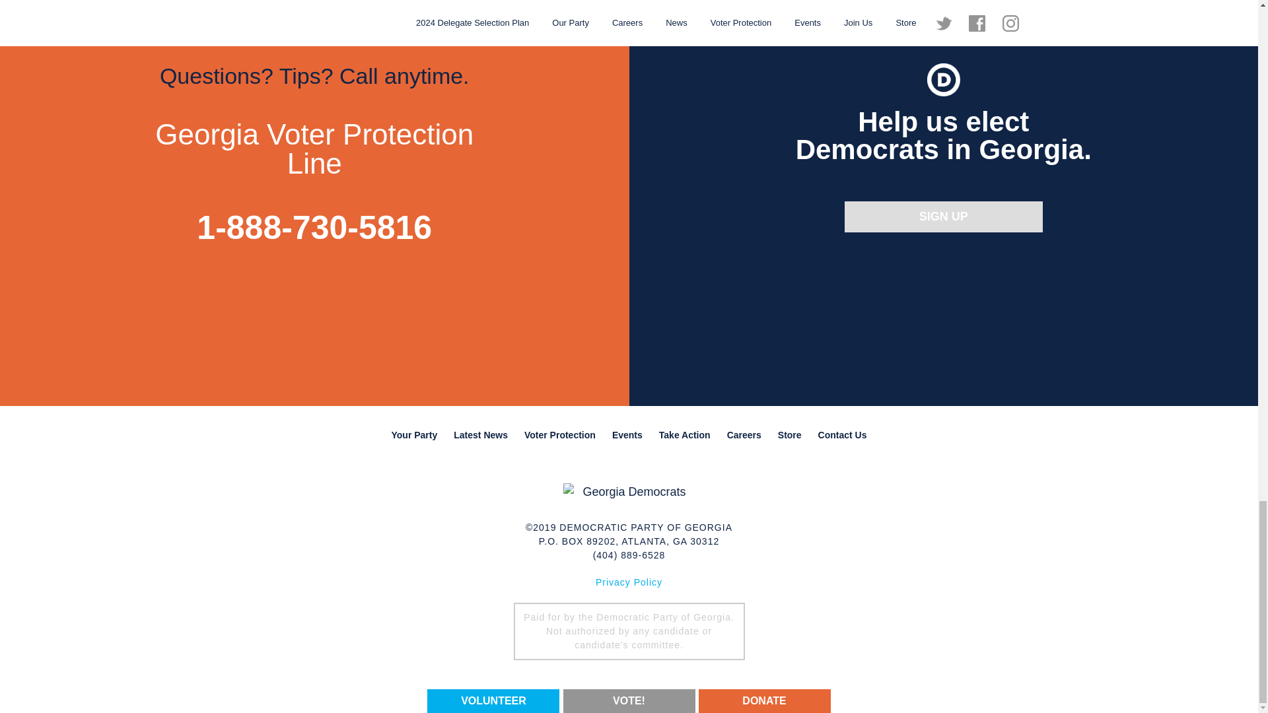 Image resolution: width=1268 pixels, height=713 pixels. I want to click on Latest News, so click(481, 434).